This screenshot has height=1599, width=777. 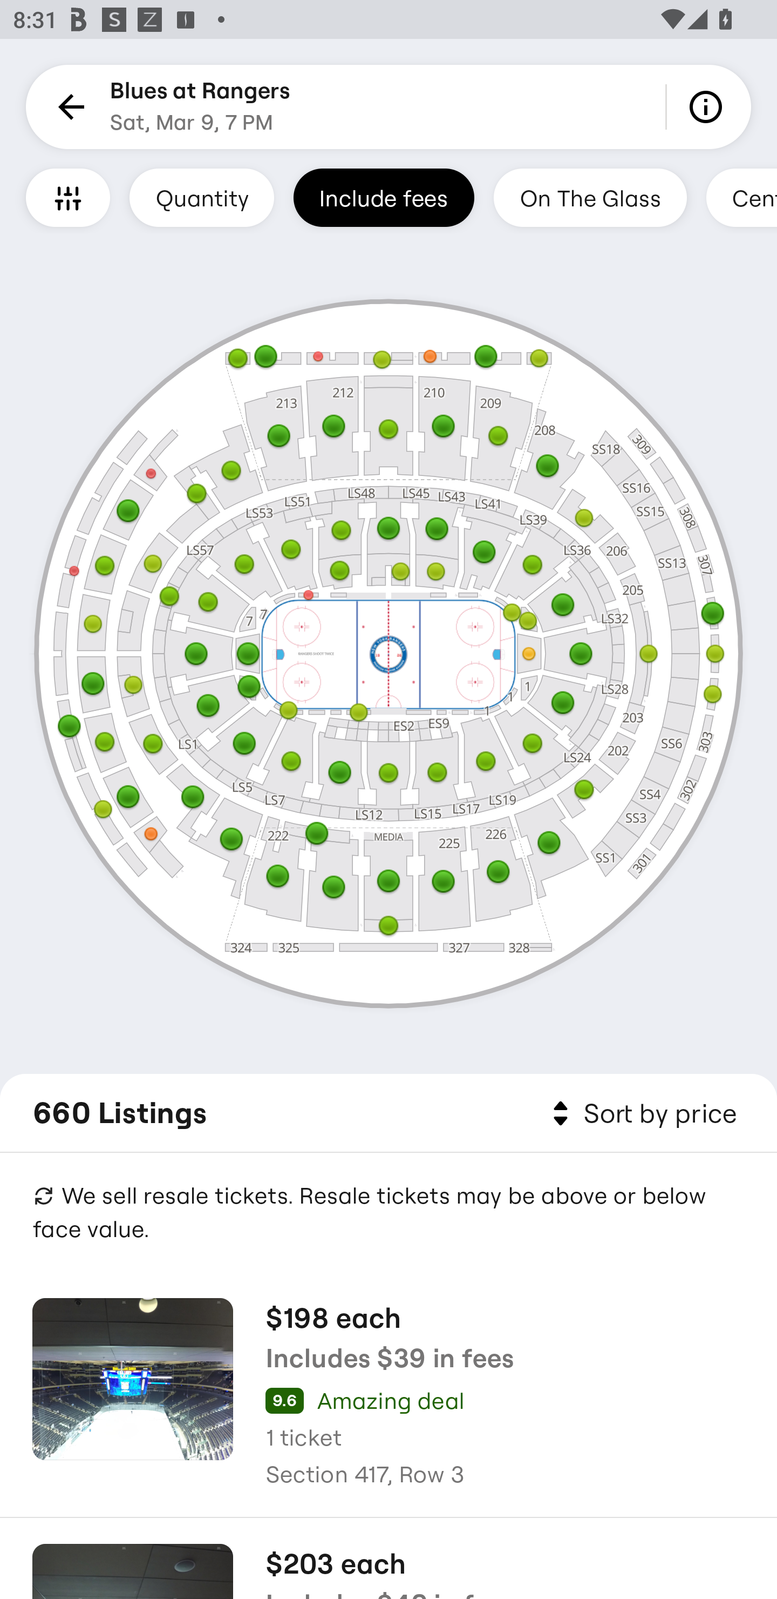 I want to click on Include fees, so click(x=384, y=197).